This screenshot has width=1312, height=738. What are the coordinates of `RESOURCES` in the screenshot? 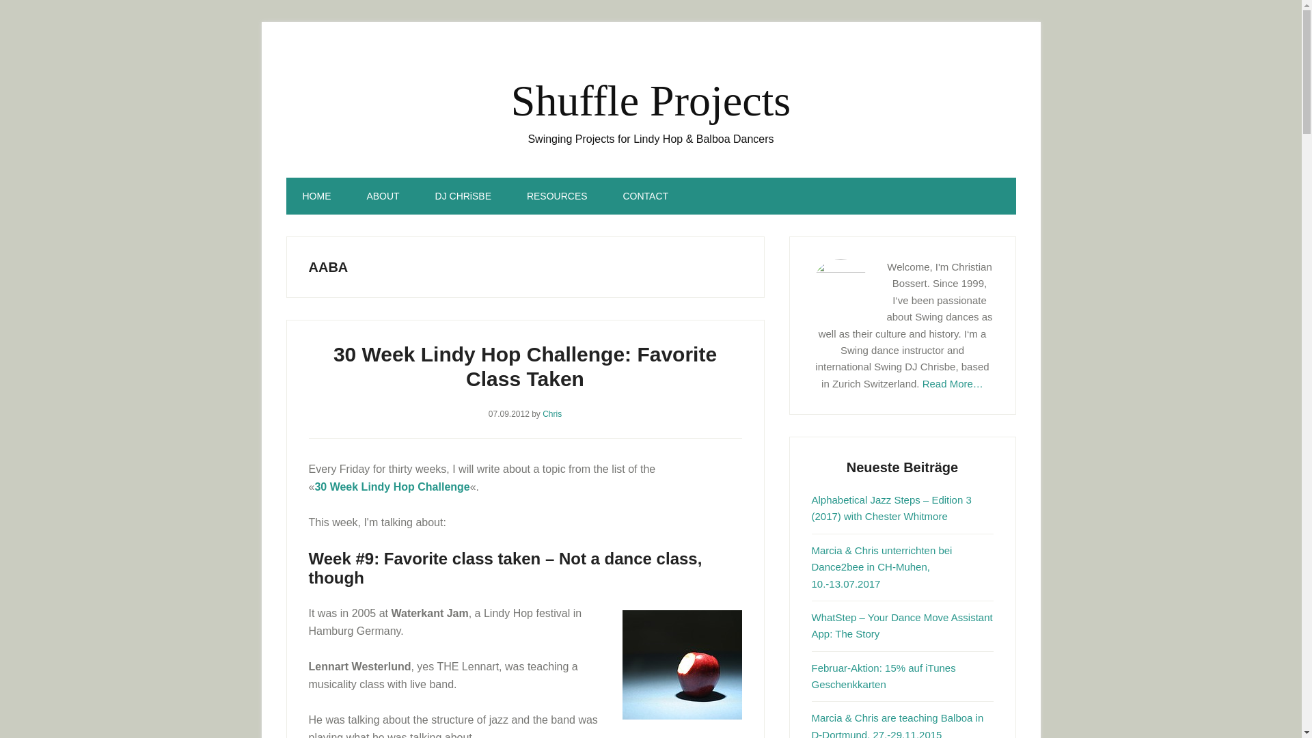 It's located at (556, 196).